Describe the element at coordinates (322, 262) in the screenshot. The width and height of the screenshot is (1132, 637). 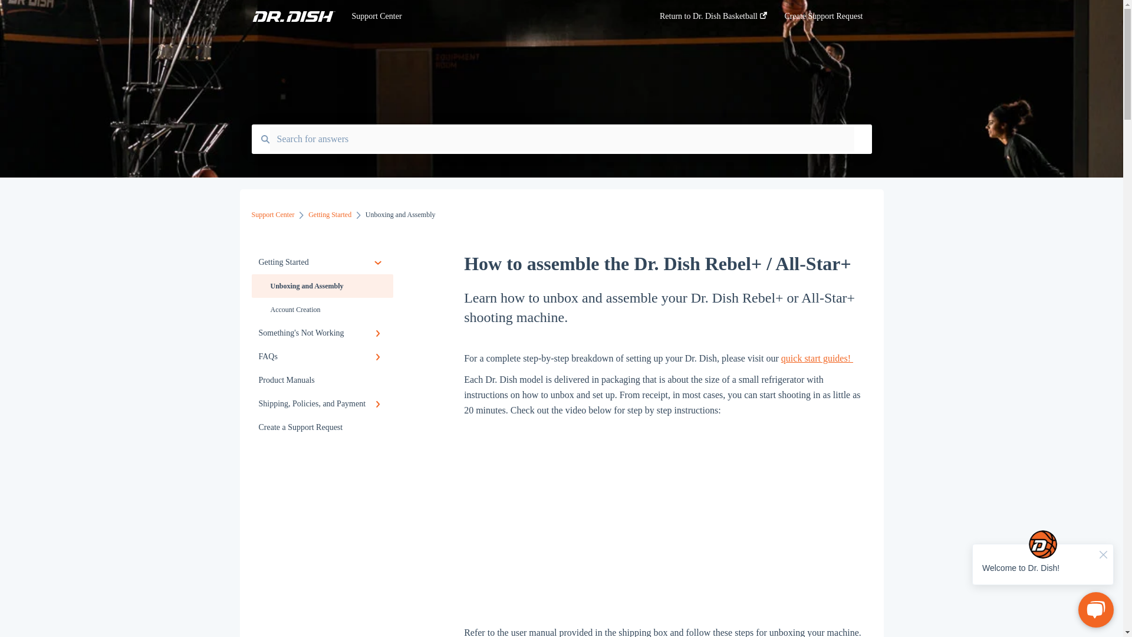
I see `Getting Started` at that location.